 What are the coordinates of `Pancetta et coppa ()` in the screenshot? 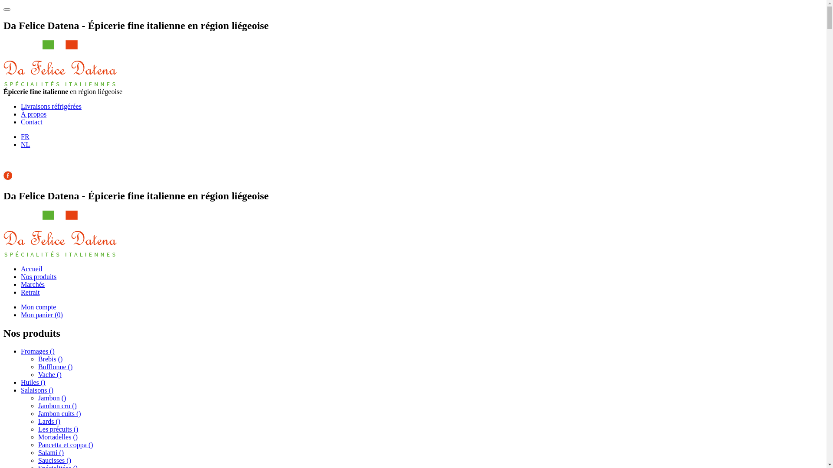 It's located at (66, 445).